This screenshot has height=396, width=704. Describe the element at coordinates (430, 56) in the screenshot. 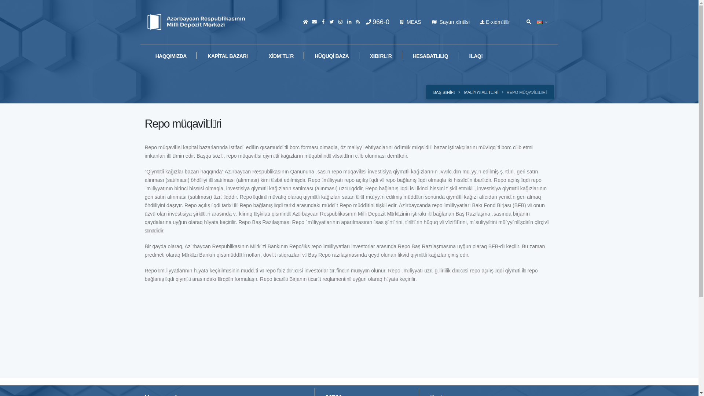

I see `HESABATLILIQ` at that location.